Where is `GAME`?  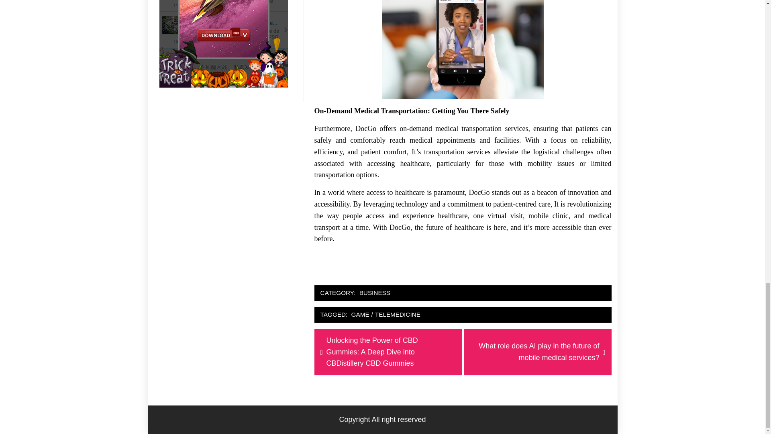
GAME is located at coordinates (360, 315).